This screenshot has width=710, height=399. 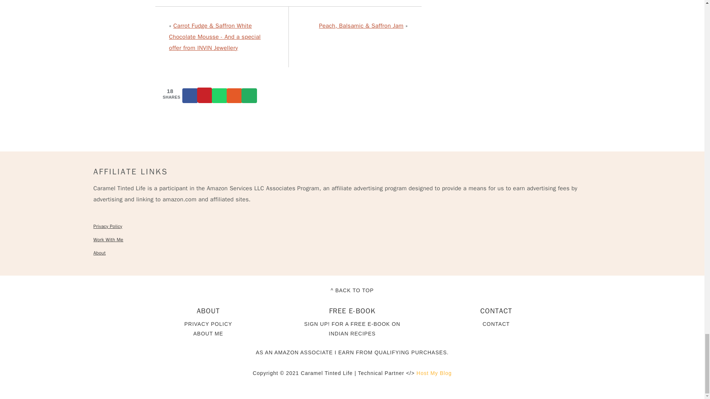 I want to click on Share on Yummly, so click(x=234, y=95).